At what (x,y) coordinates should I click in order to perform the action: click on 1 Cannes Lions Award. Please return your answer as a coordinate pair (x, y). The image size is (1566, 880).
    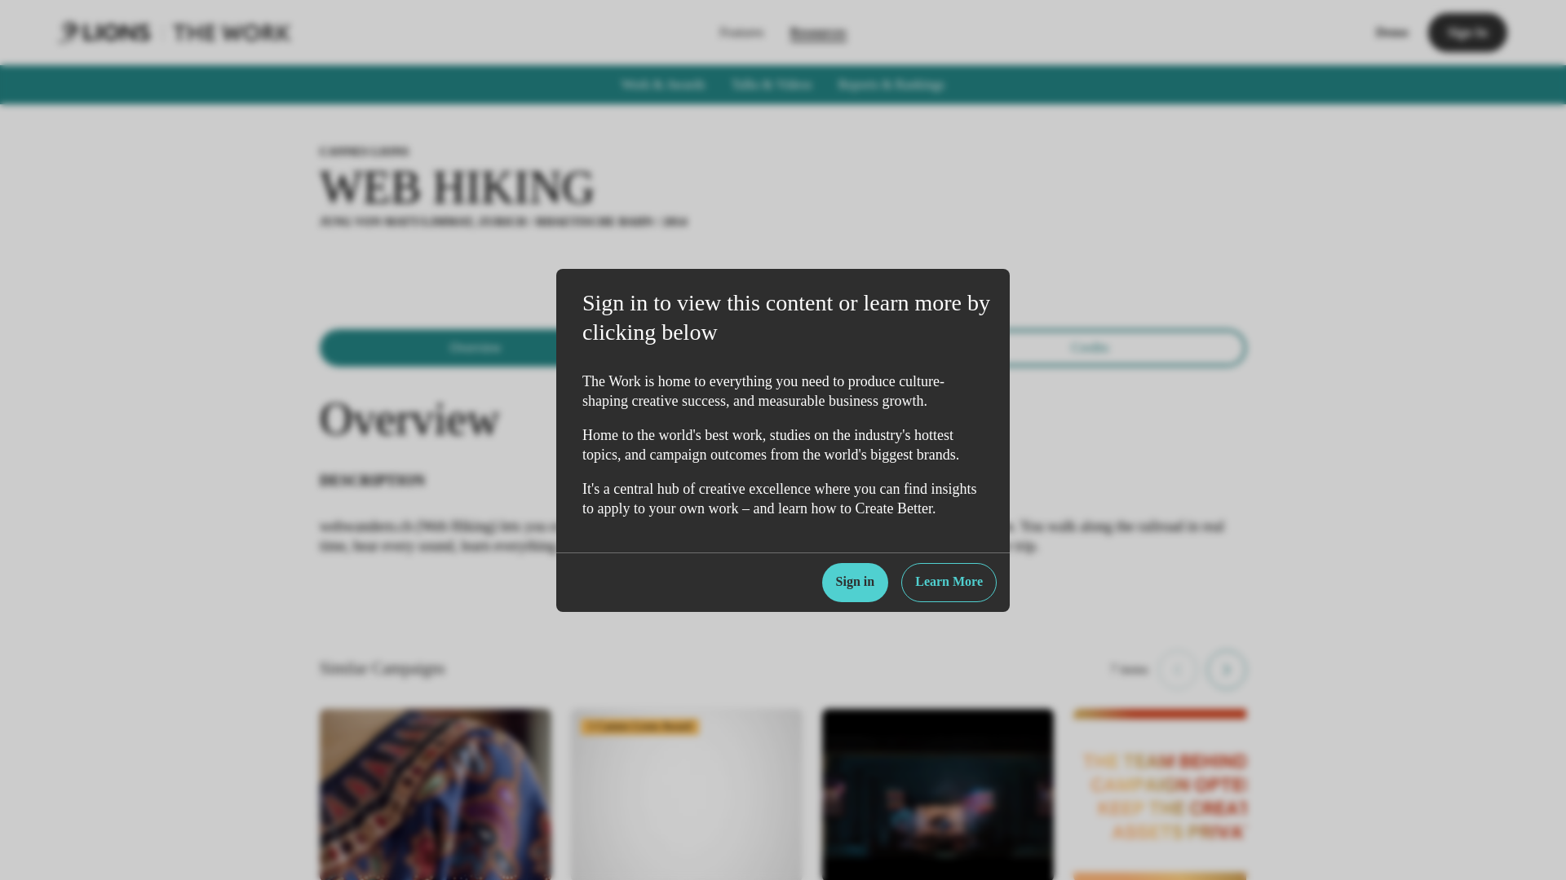
    Looking at the image, I should click on (687, 794).